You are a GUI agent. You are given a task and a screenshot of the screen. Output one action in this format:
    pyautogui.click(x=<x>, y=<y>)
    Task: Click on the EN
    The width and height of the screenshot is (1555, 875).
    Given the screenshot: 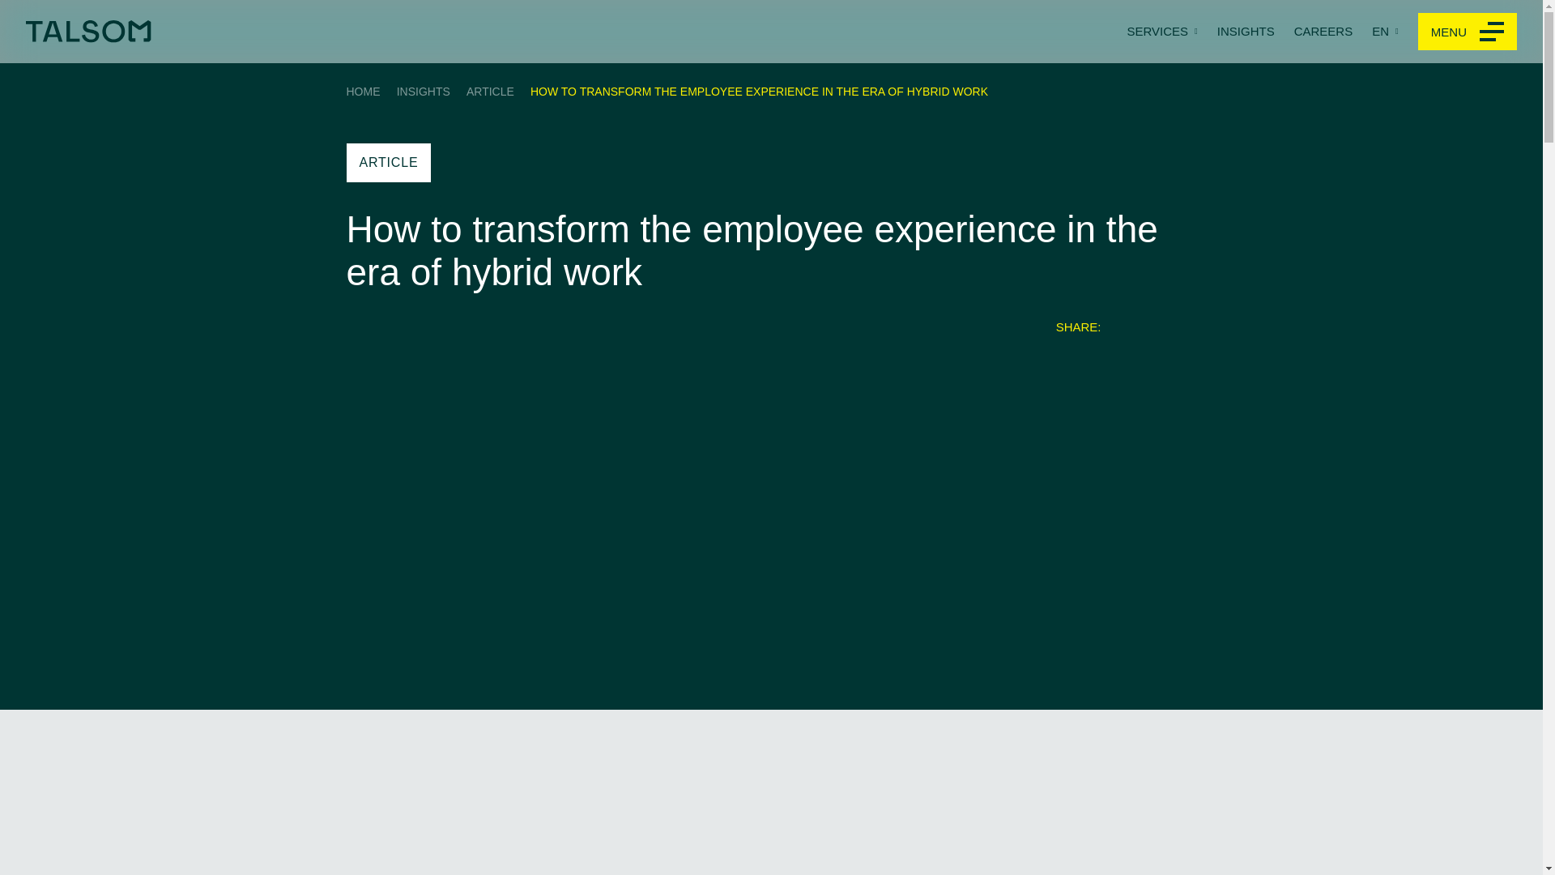 What is the action you would take?
    pyautogui.click(x=1385, y=31)
    